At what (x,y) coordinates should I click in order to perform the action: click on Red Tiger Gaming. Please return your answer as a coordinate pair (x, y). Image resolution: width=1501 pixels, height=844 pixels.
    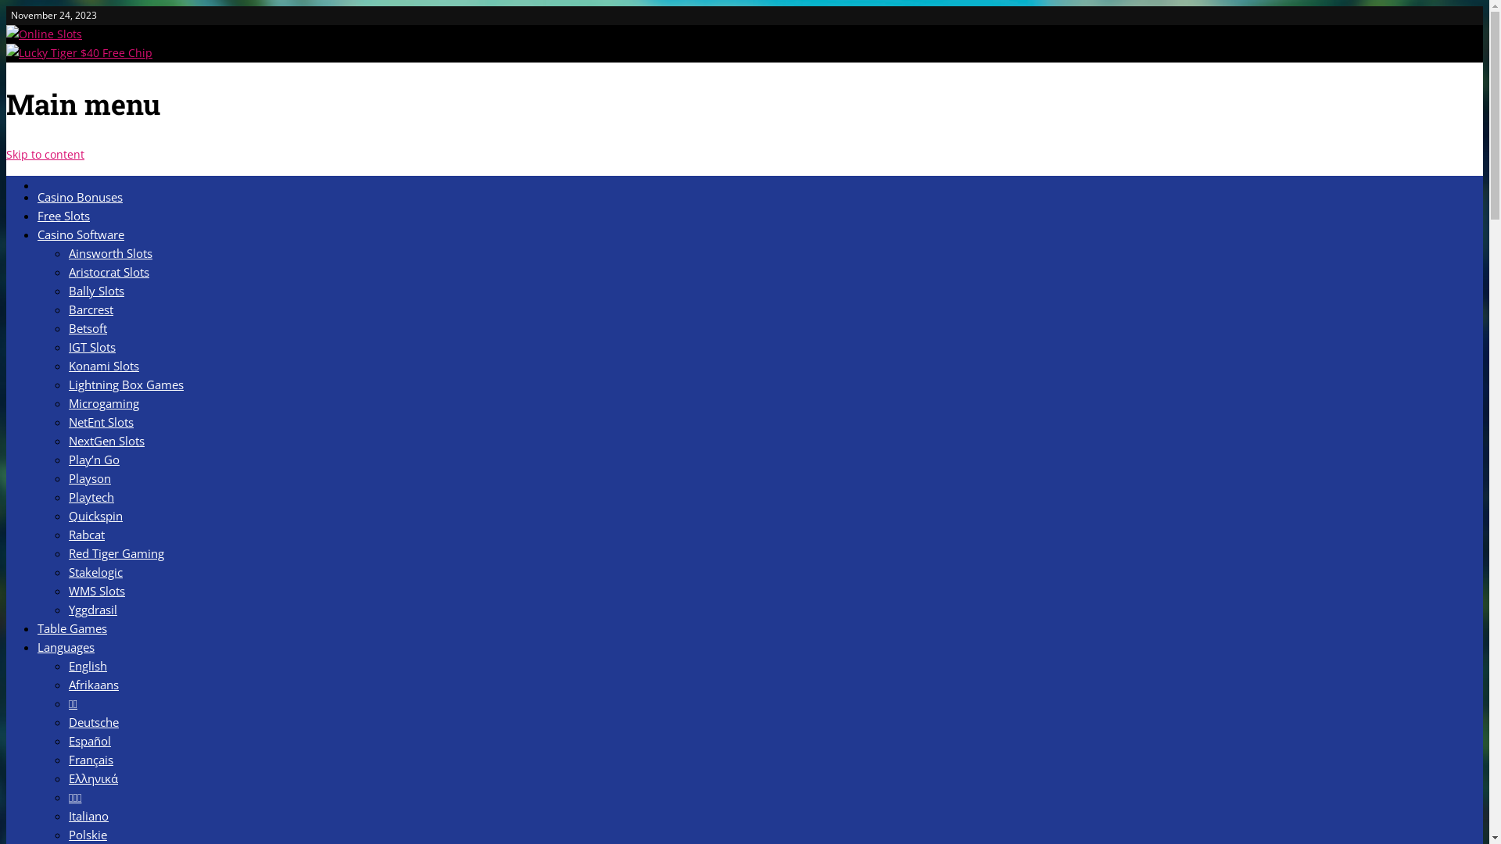
    Looking at the image, I should click on (116, 553).